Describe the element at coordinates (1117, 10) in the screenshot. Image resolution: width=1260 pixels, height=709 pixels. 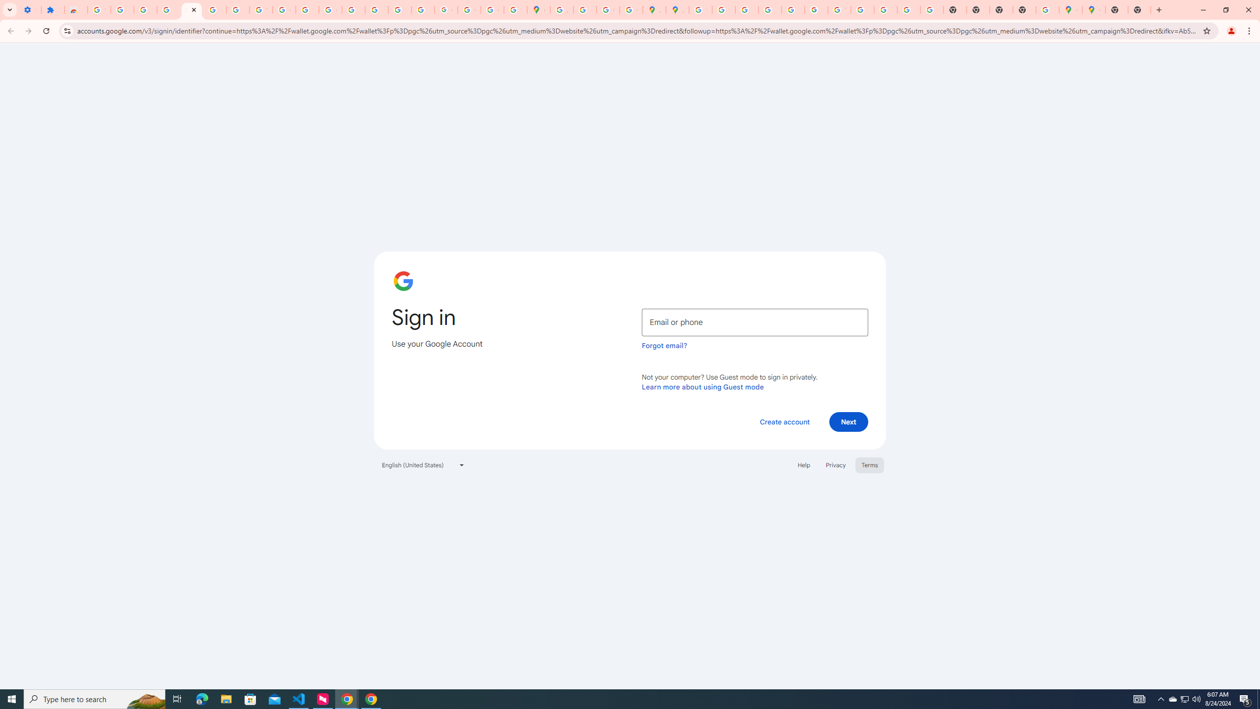
I see `New Tab` at that location.